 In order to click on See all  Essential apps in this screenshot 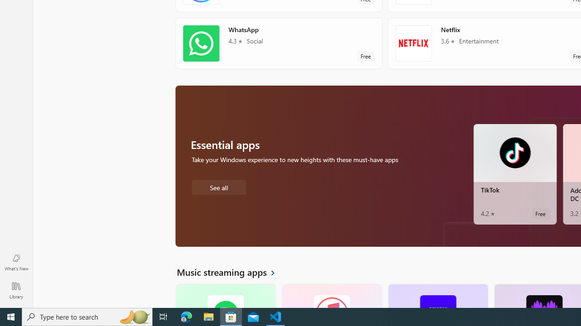, I will do `click(219, 187)`.